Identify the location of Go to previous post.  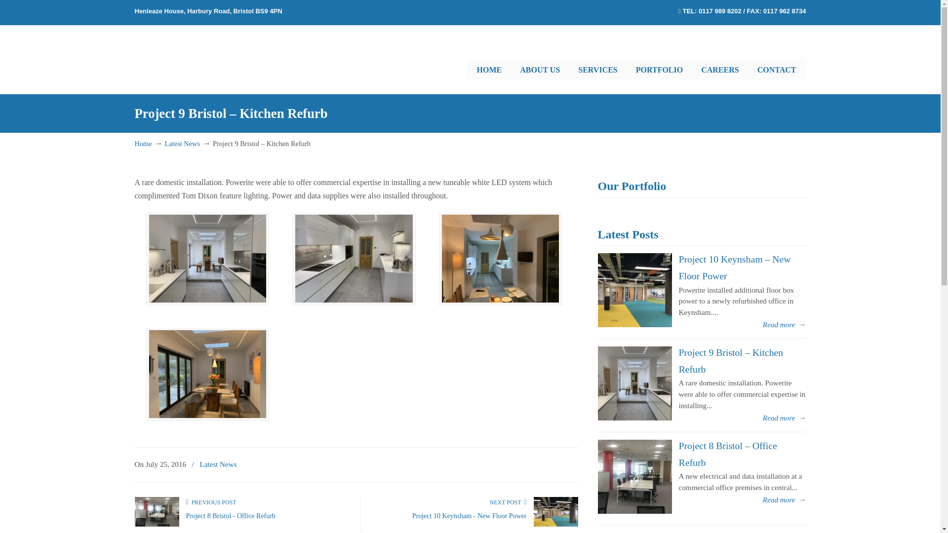
(211, 502).